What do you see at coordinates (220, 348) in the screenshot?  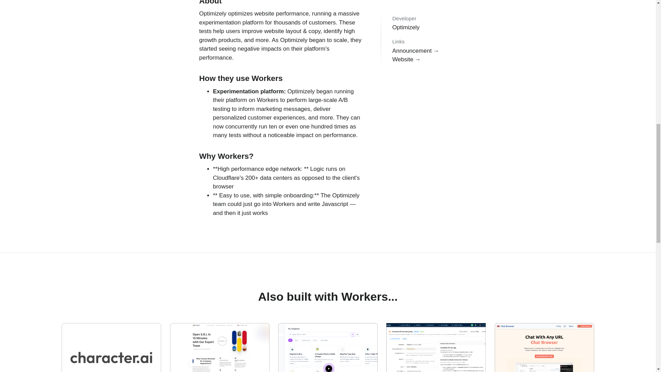 I see `Announcement` at bounding box center [220, 348].